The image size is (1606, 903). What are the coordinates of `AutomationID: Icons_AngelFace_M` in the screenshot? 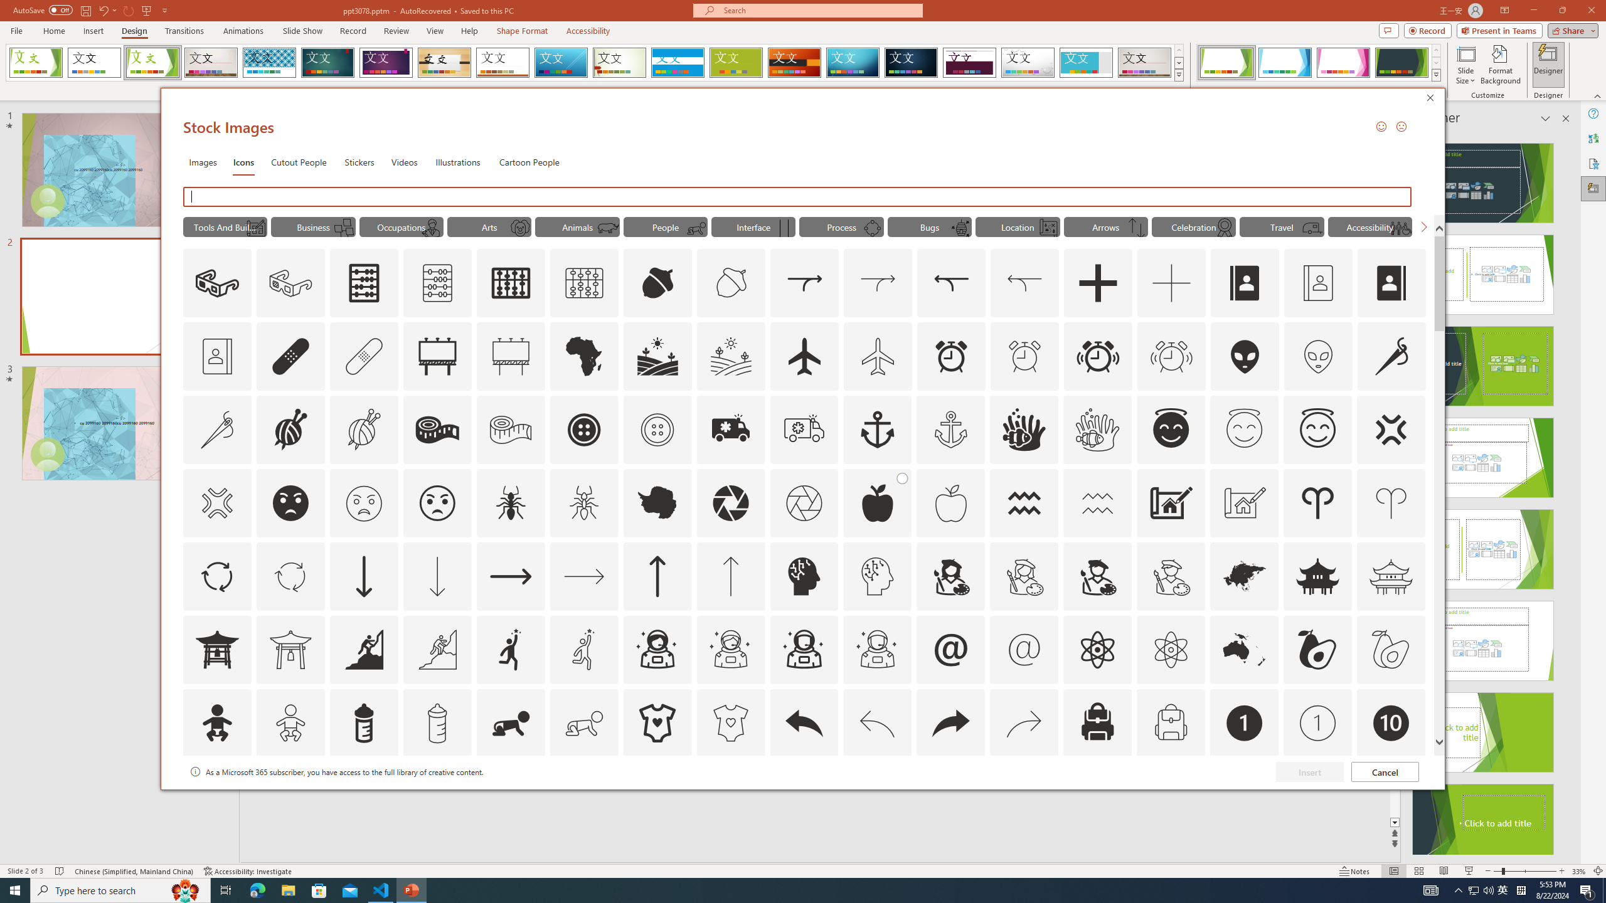 It's located at (1245, 430).